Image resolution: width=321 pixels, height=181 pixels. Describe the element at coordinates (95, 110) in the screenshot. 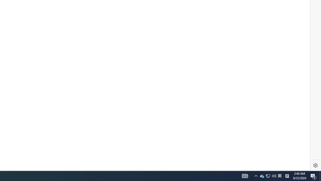

I see `Microsoft Learn` at that location.